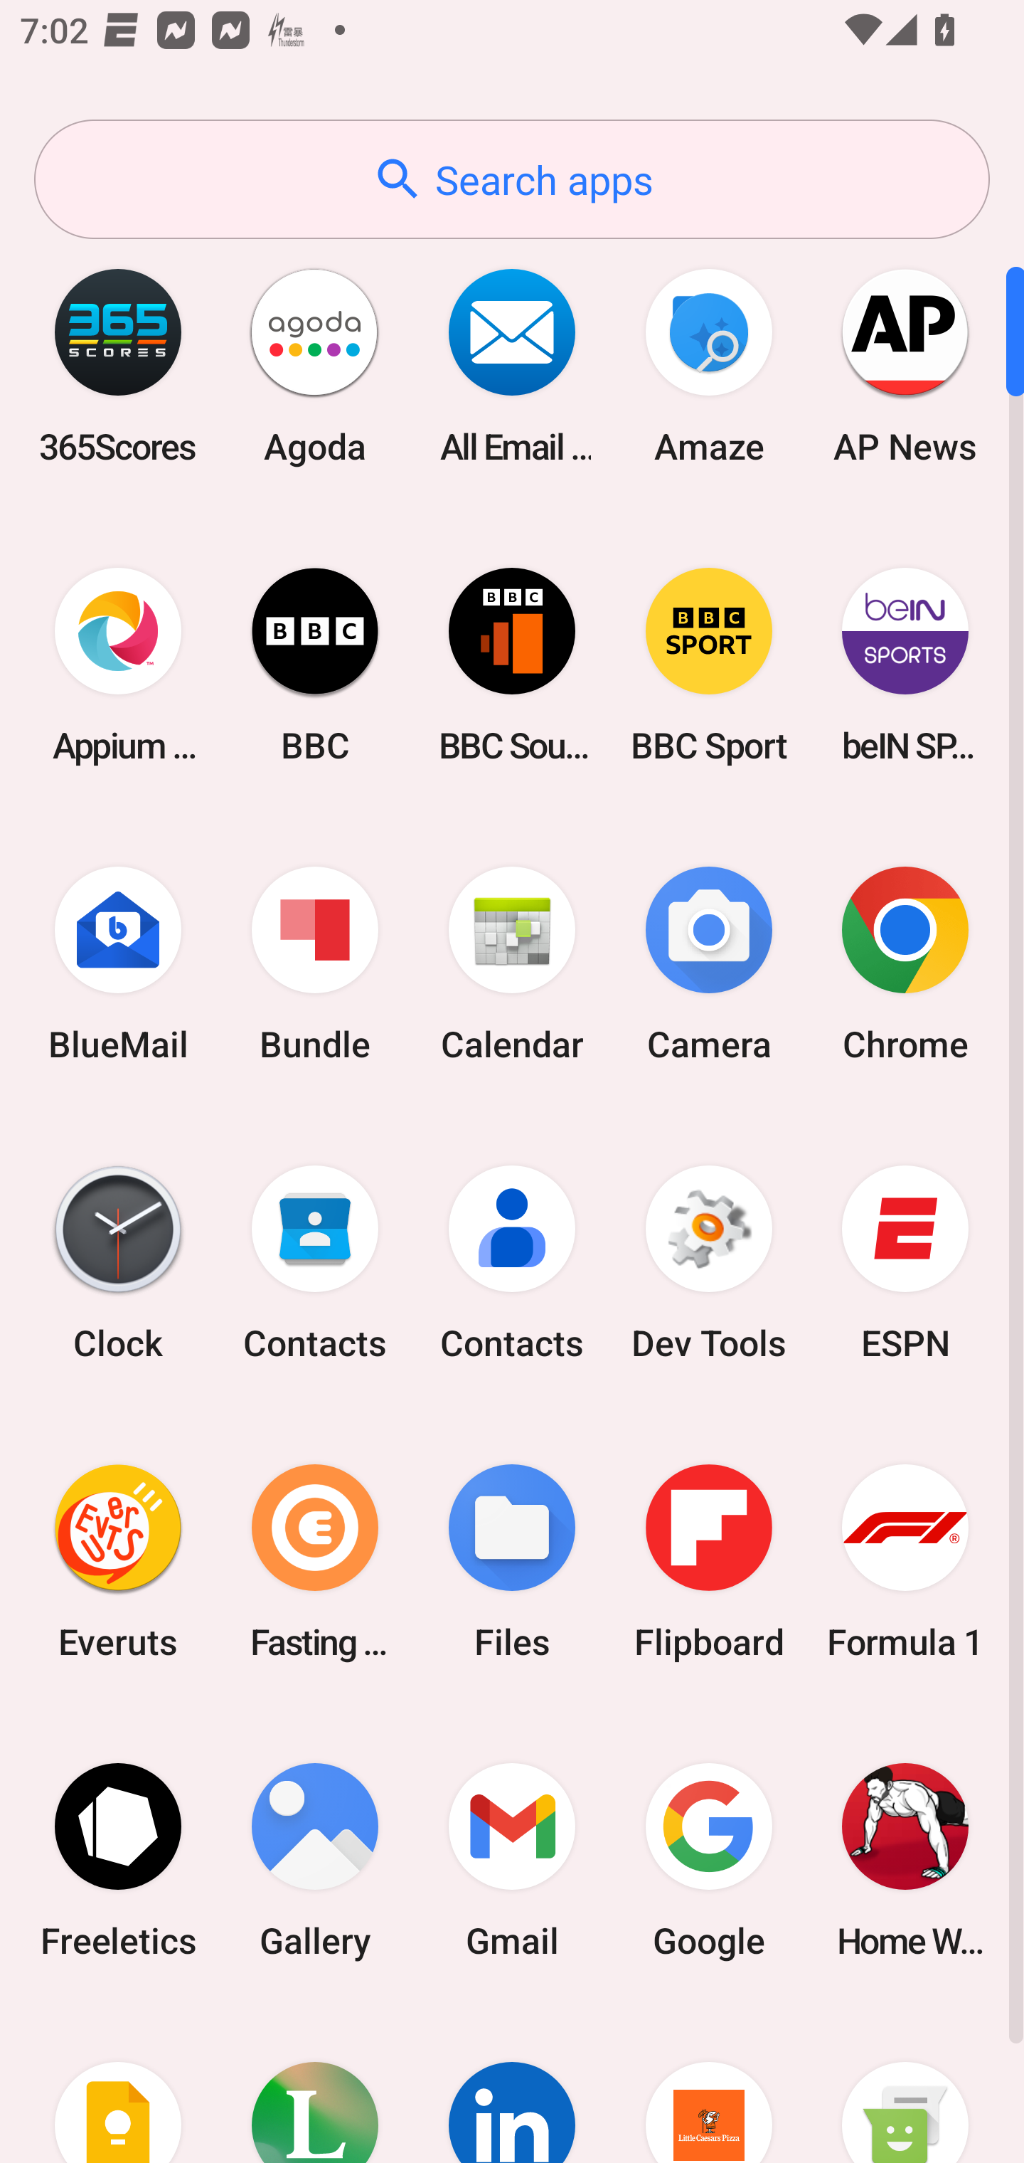 This screenshot has width=1024, height=2163. Describe the element at coordinates (118, 1561) in the screenshot. I see `Everuts` at that location.